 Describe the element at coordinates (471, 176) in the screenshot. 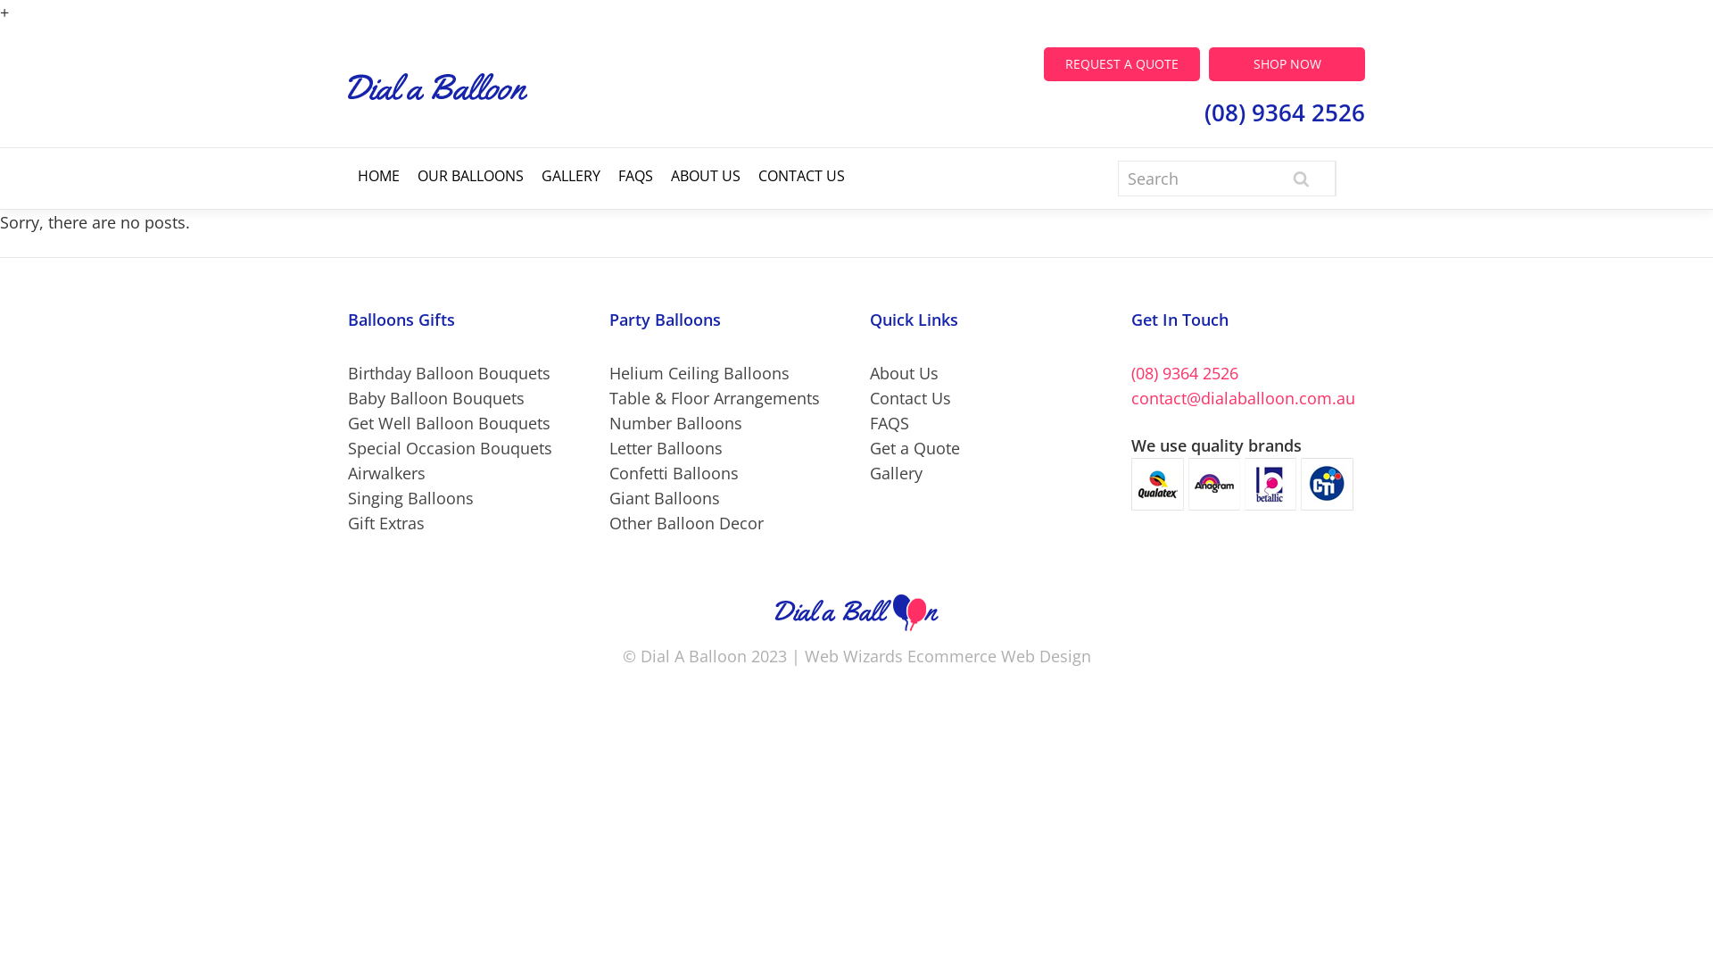

I see `OUR BALLOONS` at that location.